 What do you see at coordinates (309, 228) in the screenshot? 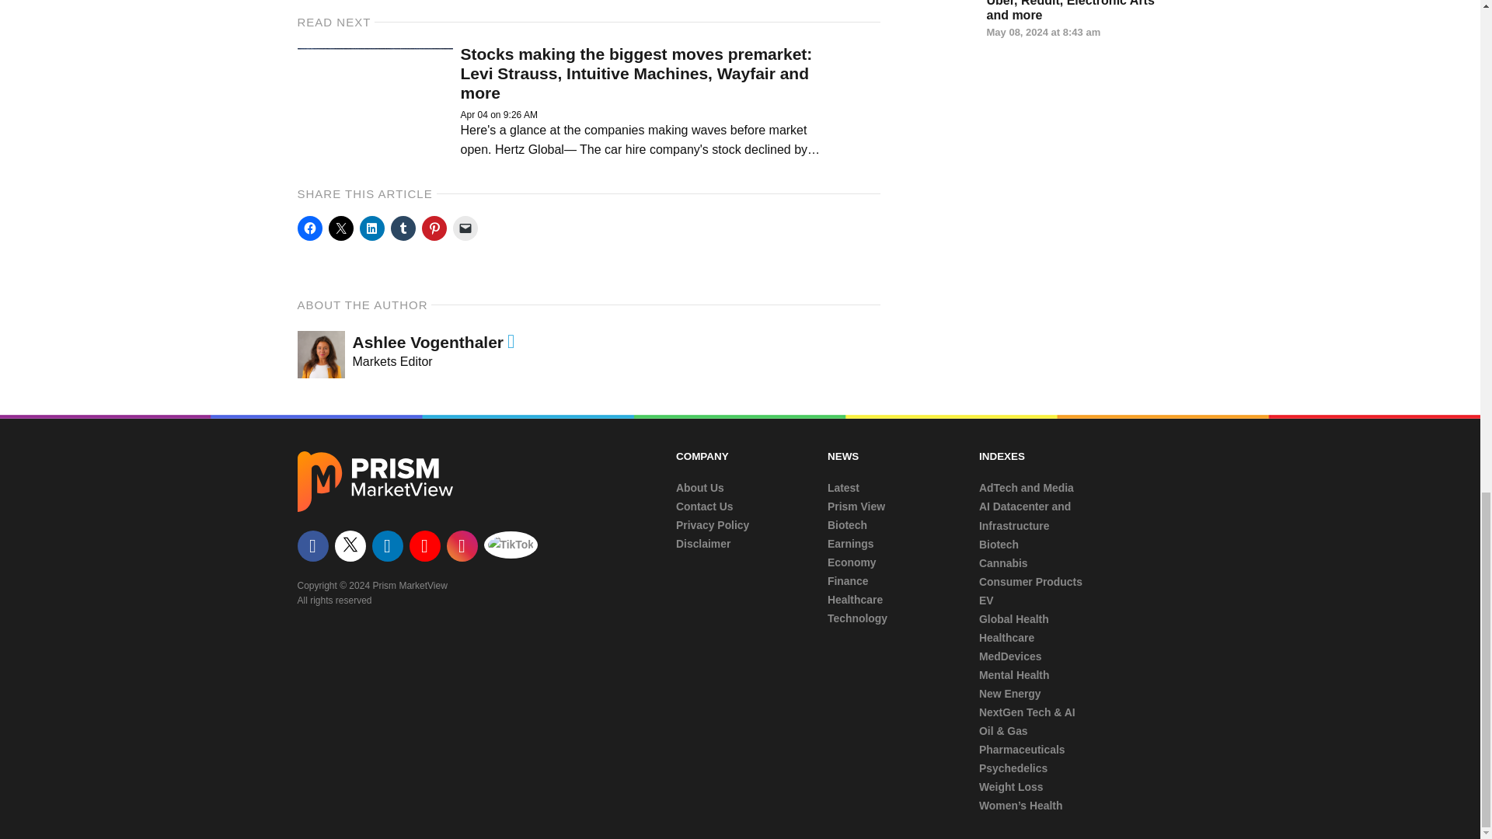
I see `Click to share on Facebook` at bounding box center [309, 228].